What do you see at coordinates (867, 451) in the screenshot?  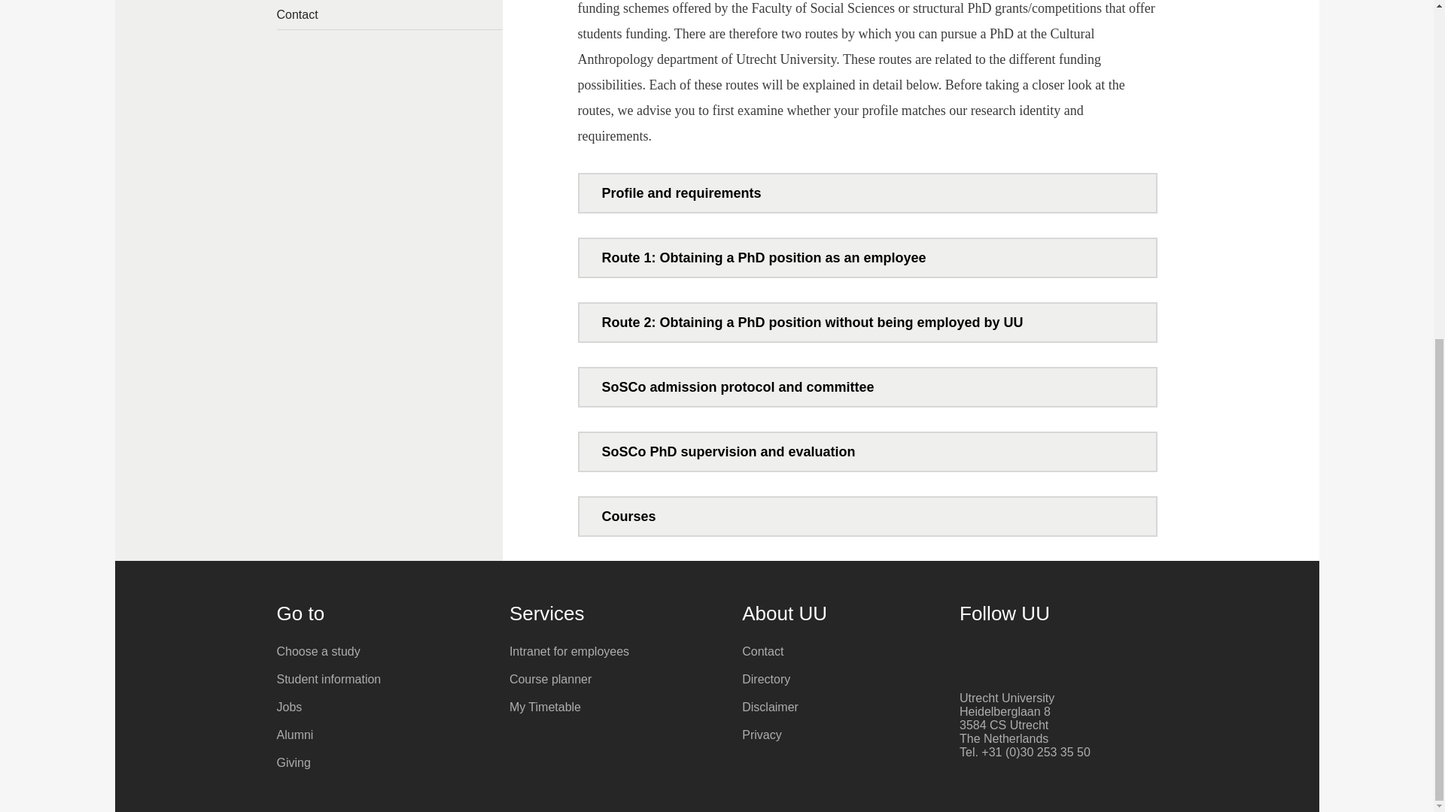 I see `SoSCo PhD supervision and evaluation` at bounding box center [867, 451].